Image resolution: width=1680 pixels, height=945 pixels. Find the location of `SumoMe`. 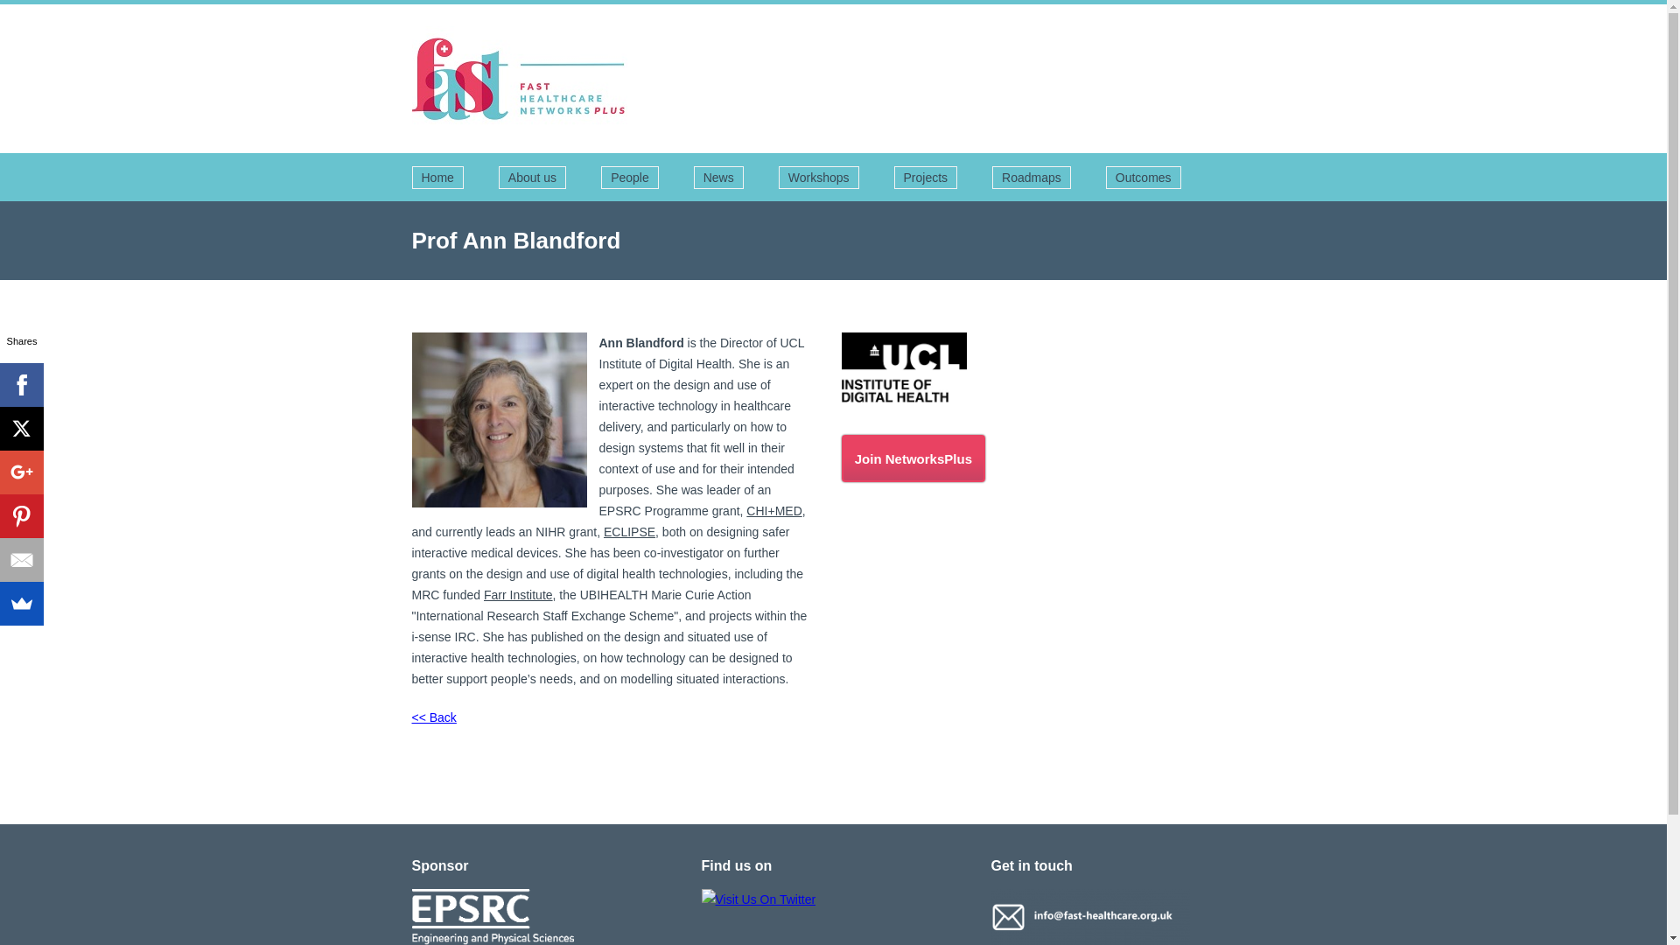

SumoMe is located at coordinates (21, 604).